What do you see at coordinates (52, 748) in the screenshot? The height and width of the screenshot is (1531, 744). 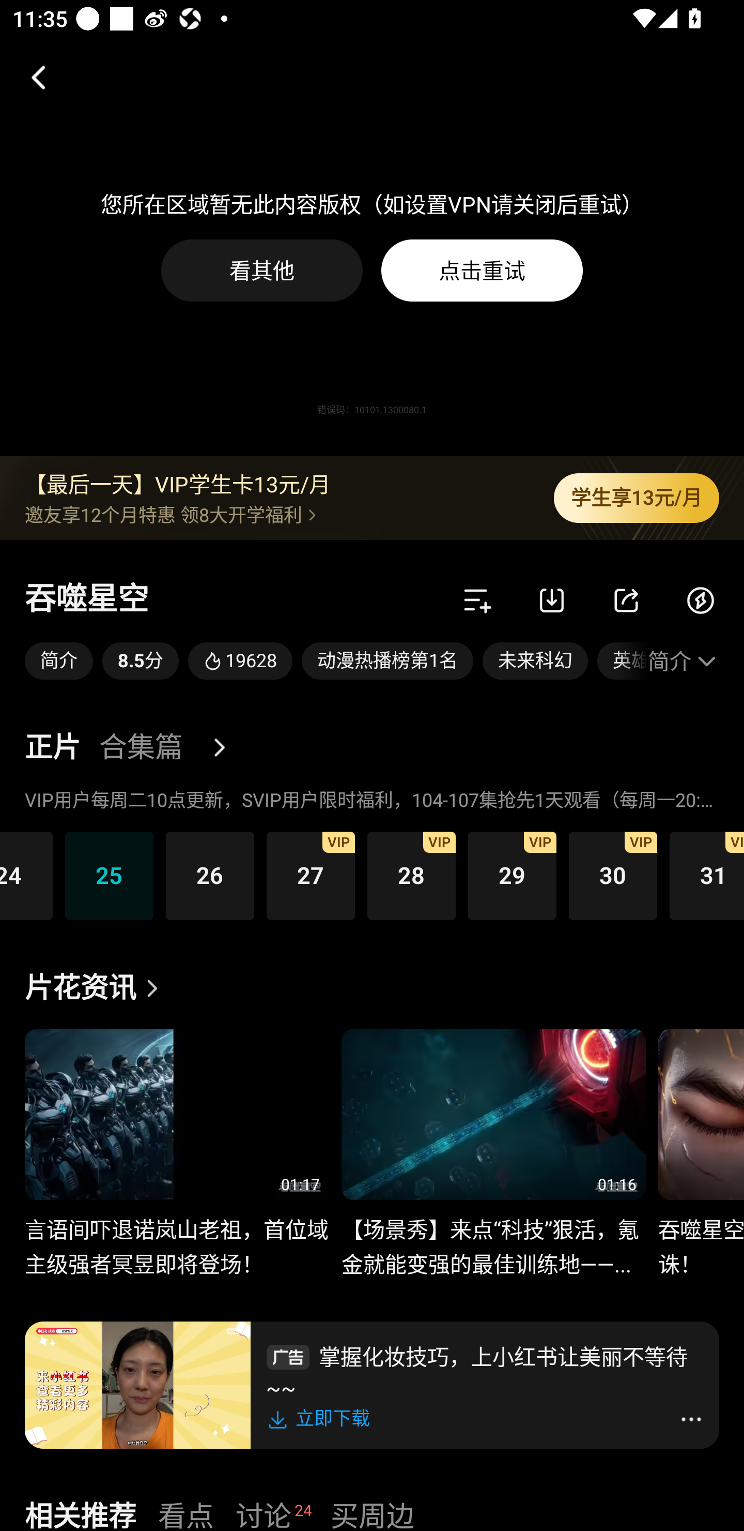 I see `正片` at bounding box center [52, 748].